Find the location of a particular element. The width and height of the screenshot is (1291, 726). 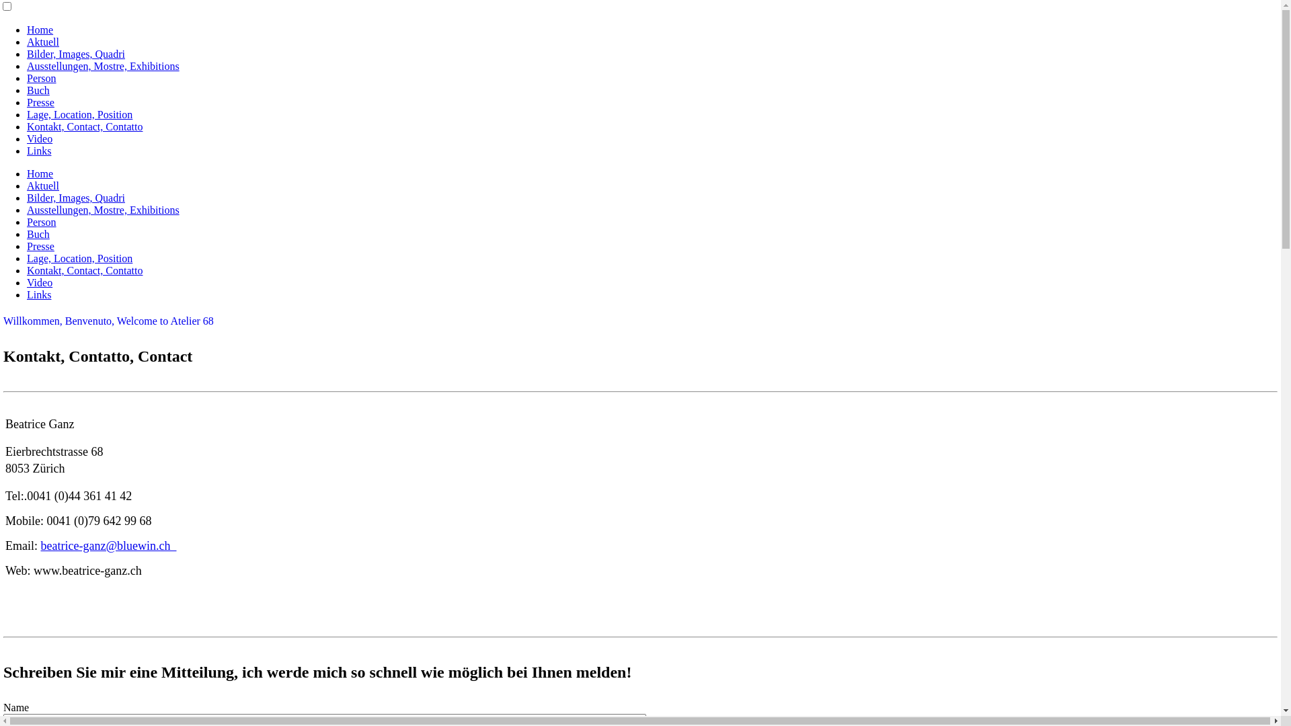

Video is located at coordinates (40, 138).